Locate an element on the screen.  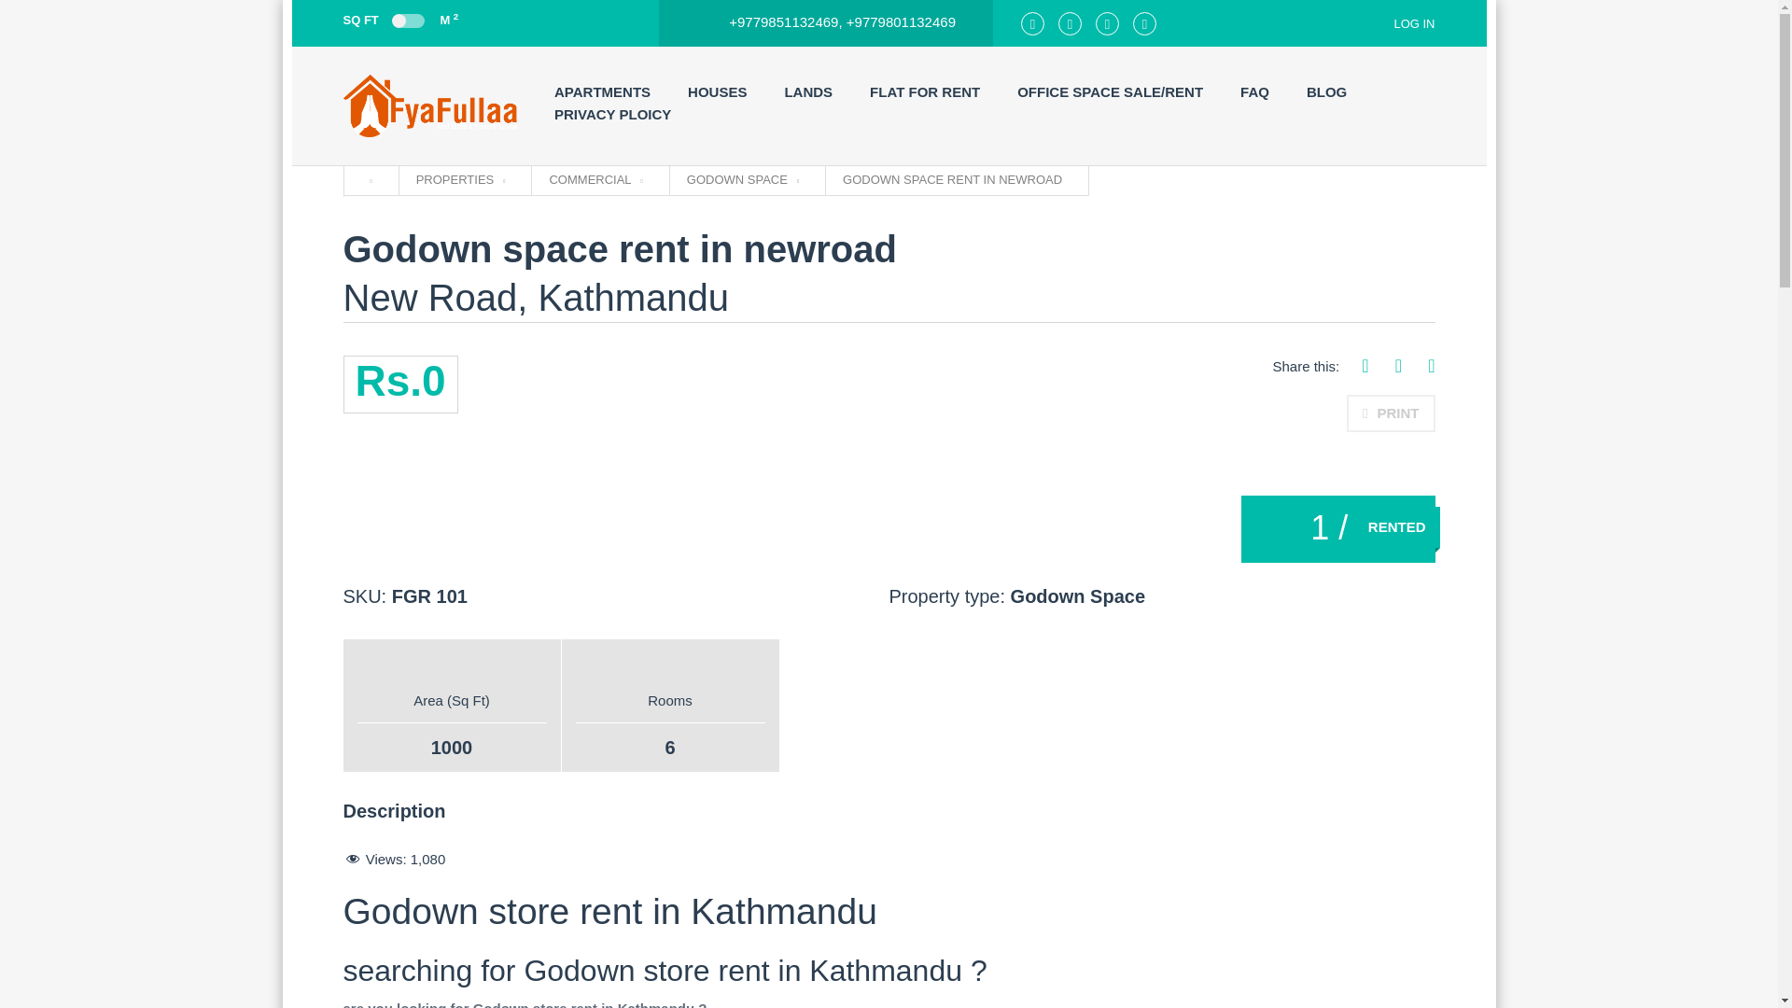
COMMERCIAL is located at coordinates (595, 180).